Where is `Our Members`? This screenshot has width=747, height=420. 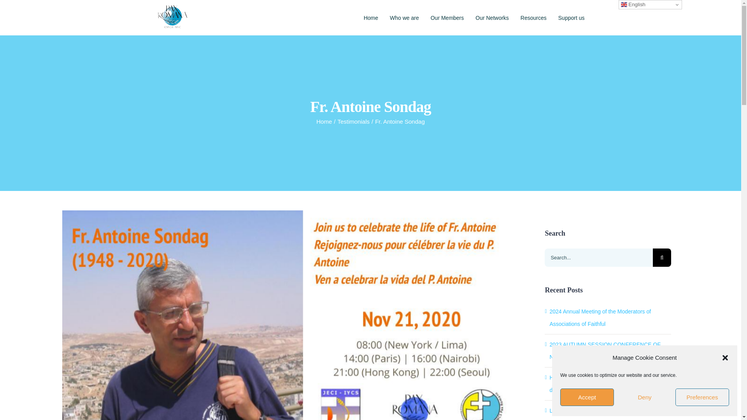 Our Members is located at coordinates (447, 17).